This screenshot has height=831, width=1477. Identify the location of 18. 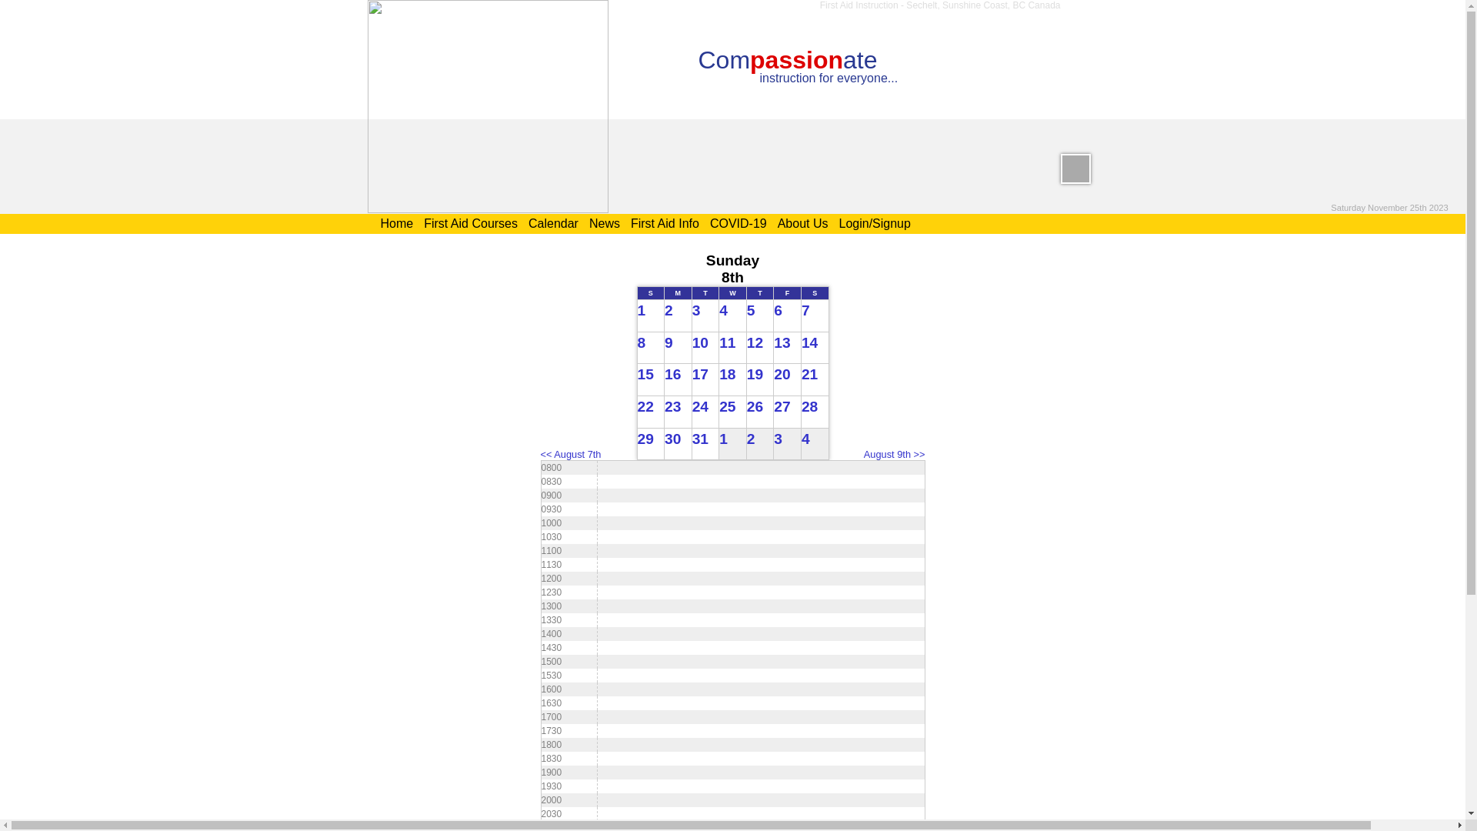
(728, 374).